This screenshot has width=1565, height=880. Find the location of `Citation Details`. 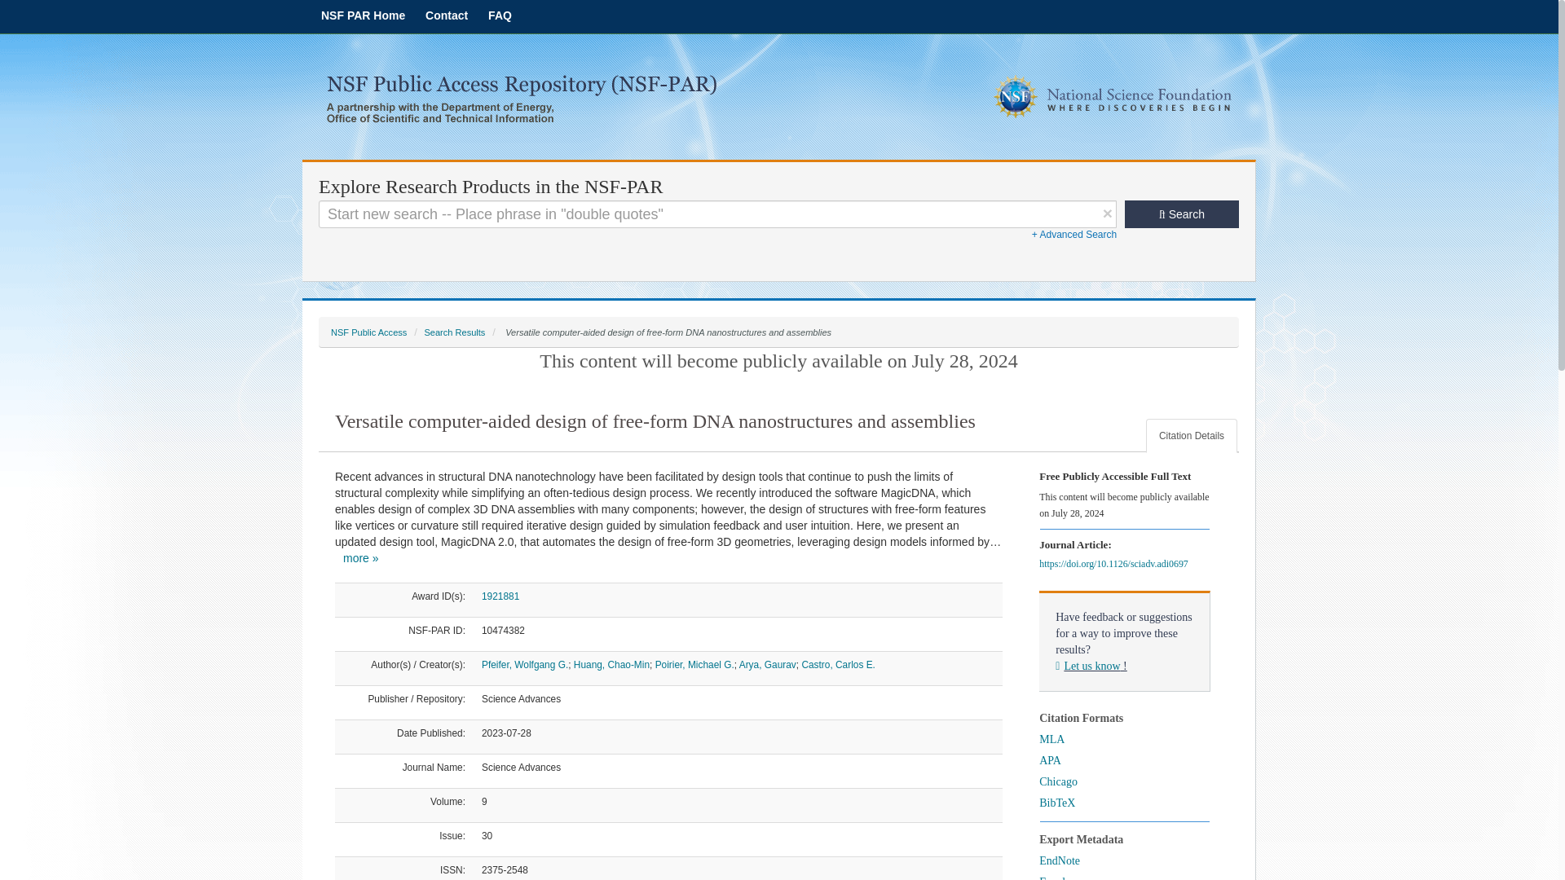

Citation Details is located at coordinates (1192, 436).